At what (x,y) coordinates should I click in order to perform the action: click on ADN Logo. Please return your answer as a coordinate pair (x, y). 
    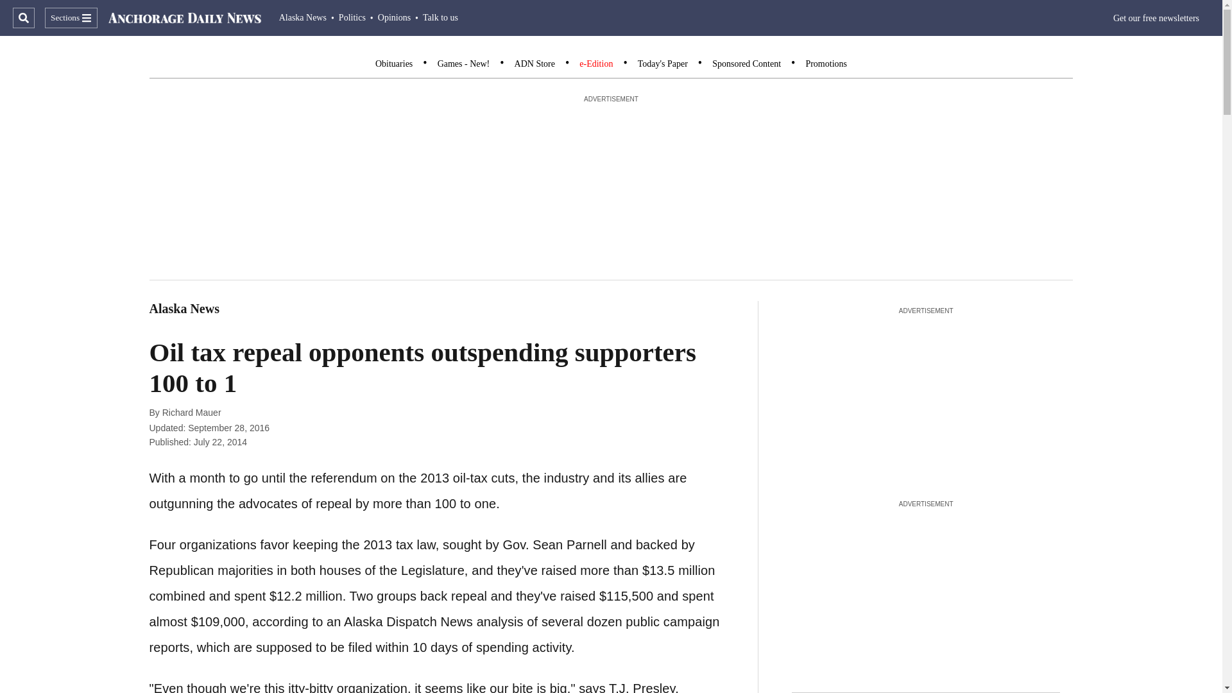
    Looking at the image, I should click on (185, 18).